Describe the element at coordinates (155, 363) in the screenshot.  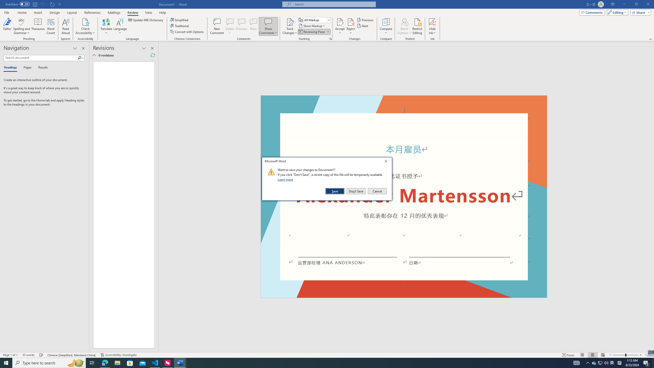
I see `Visual Studio Code - 1 running window` at that location.